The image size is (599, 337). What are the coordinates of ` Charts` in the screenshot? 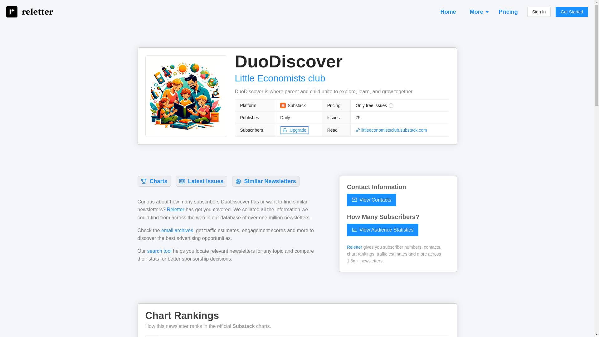 It's located at (154, 181).